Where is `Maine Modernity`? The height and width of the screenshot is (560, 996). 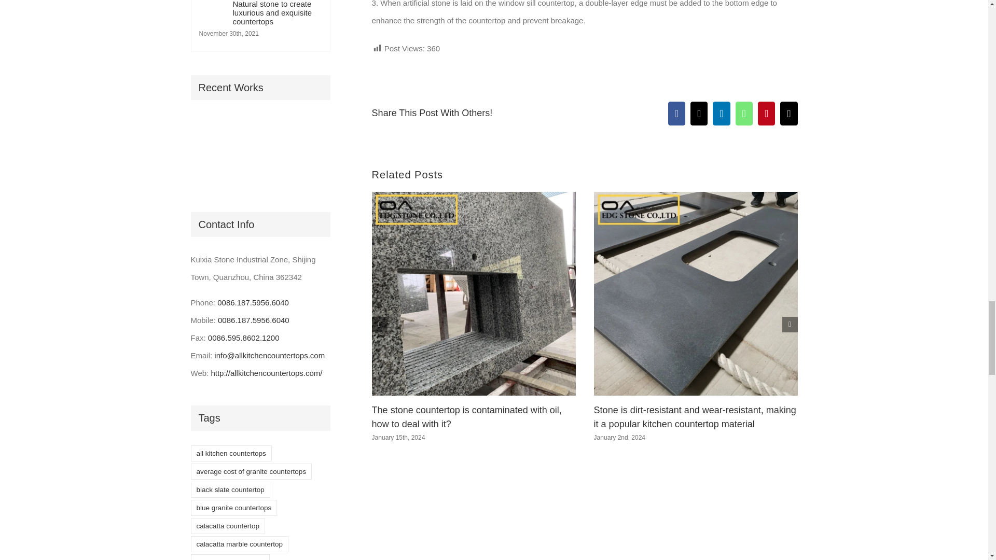
Maine Modernity is located at coordinates (247, 133).